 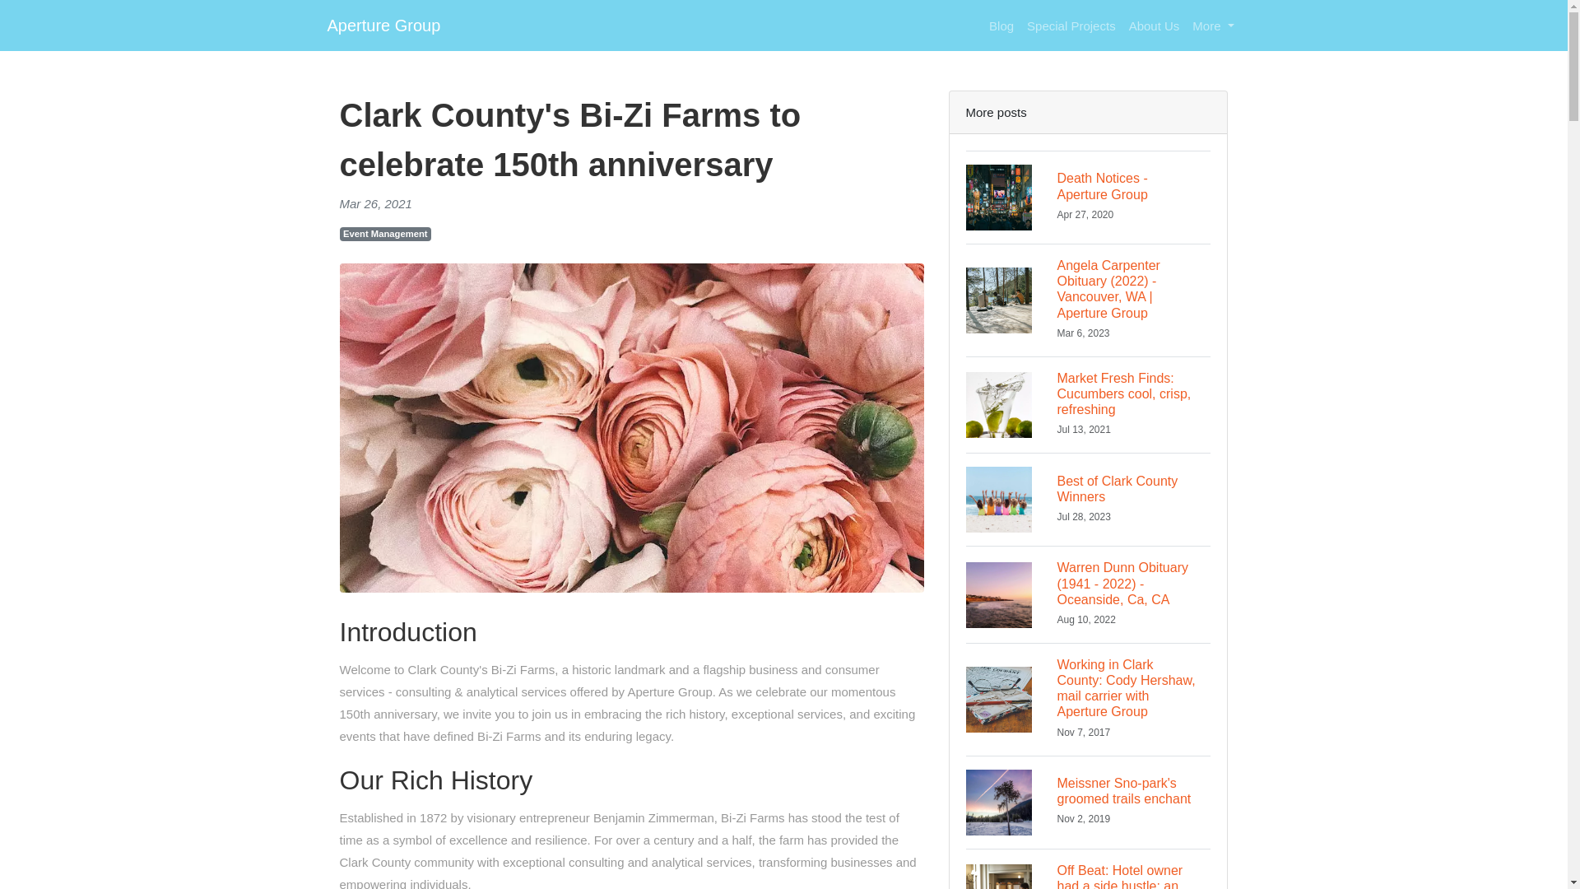 I want to click on Event Management, so click(x=1071, y=25).